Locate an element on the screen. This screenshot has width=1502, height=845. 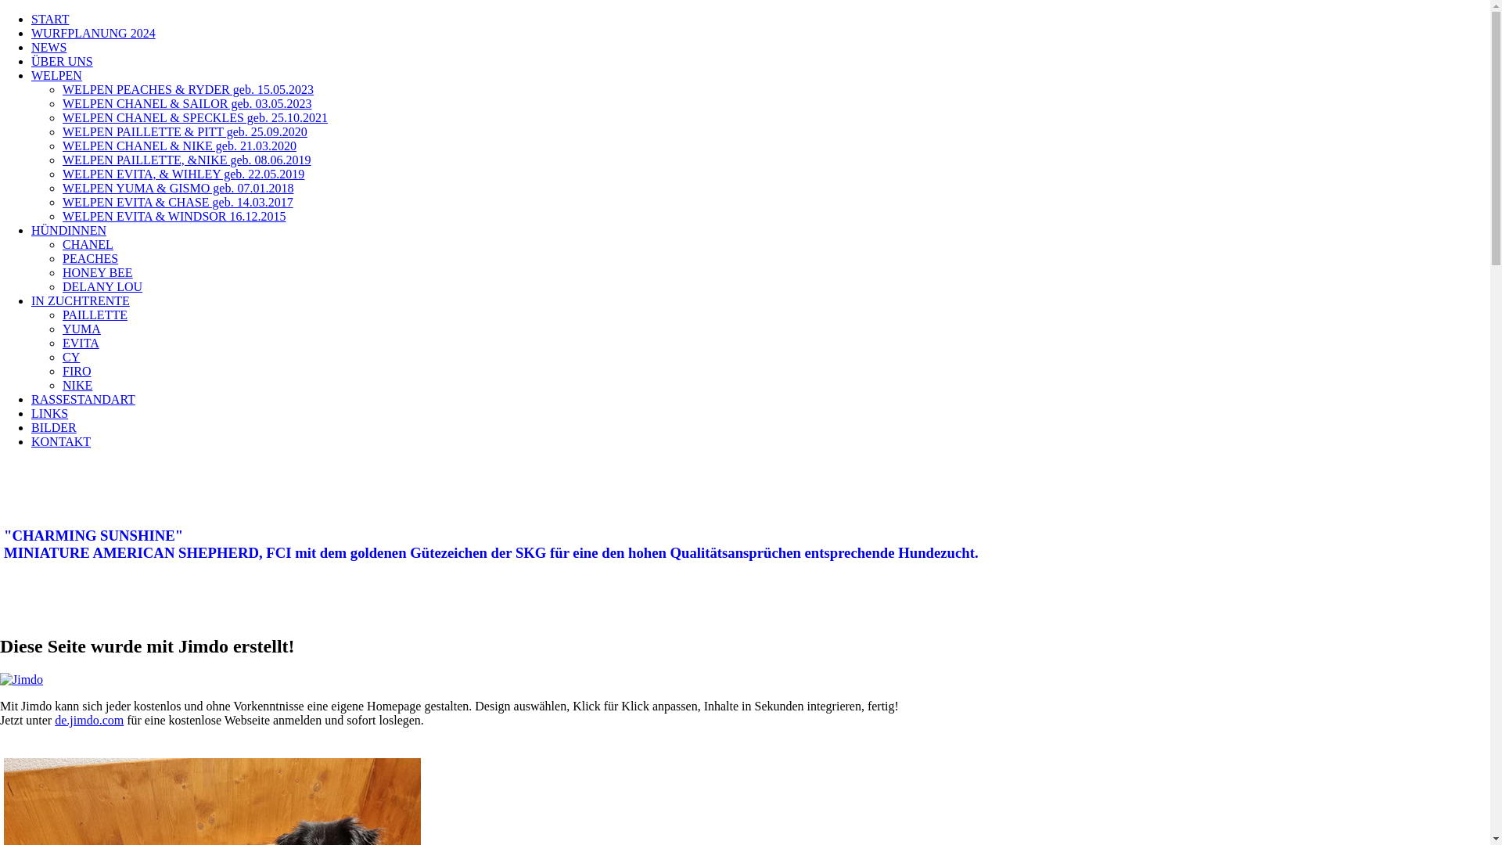
Jimdo is located at coordinates (22, 680).